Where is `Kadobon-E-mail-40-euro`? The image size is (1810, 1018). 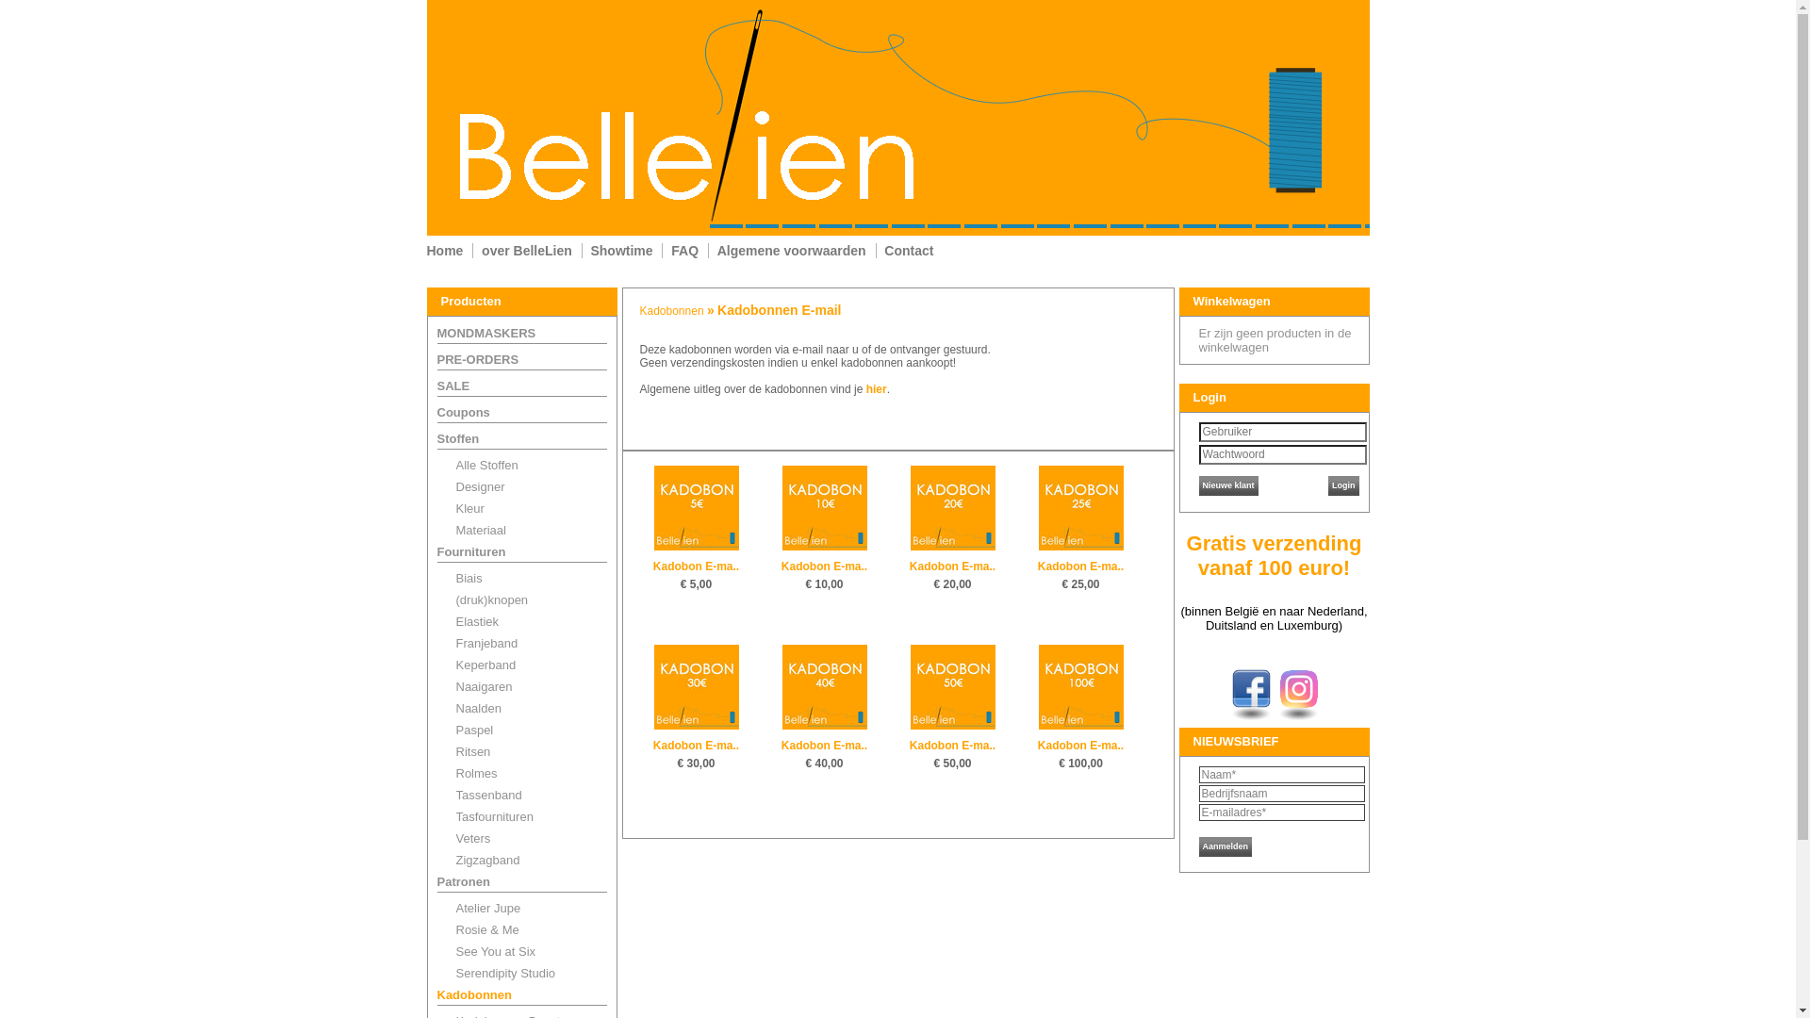 Kadobon-E-mail-40-euro is located at coordinates (825, 687).